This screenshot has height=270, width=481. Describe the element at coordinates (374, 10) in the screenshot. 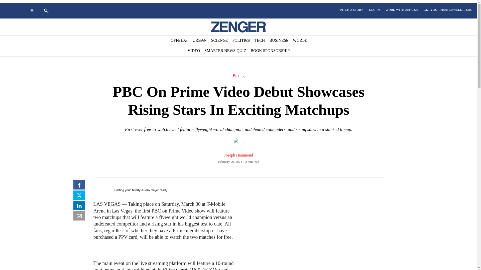

I see `LOG IN` at that location.